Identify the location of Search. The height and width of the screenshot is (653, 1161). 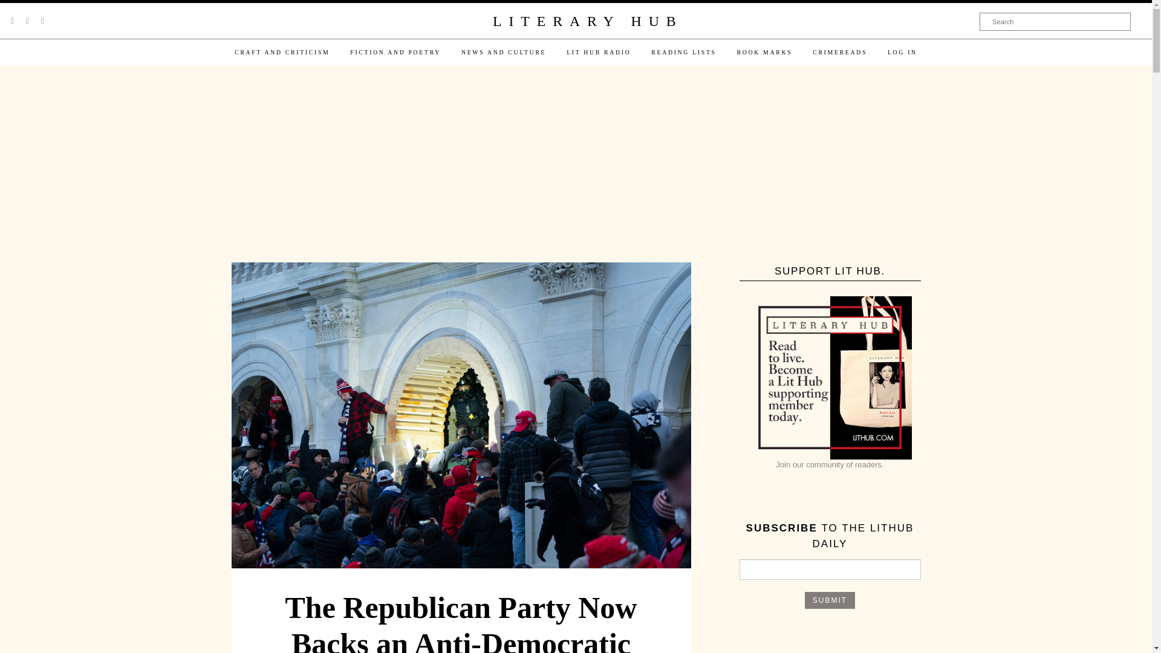
(1055, 21).